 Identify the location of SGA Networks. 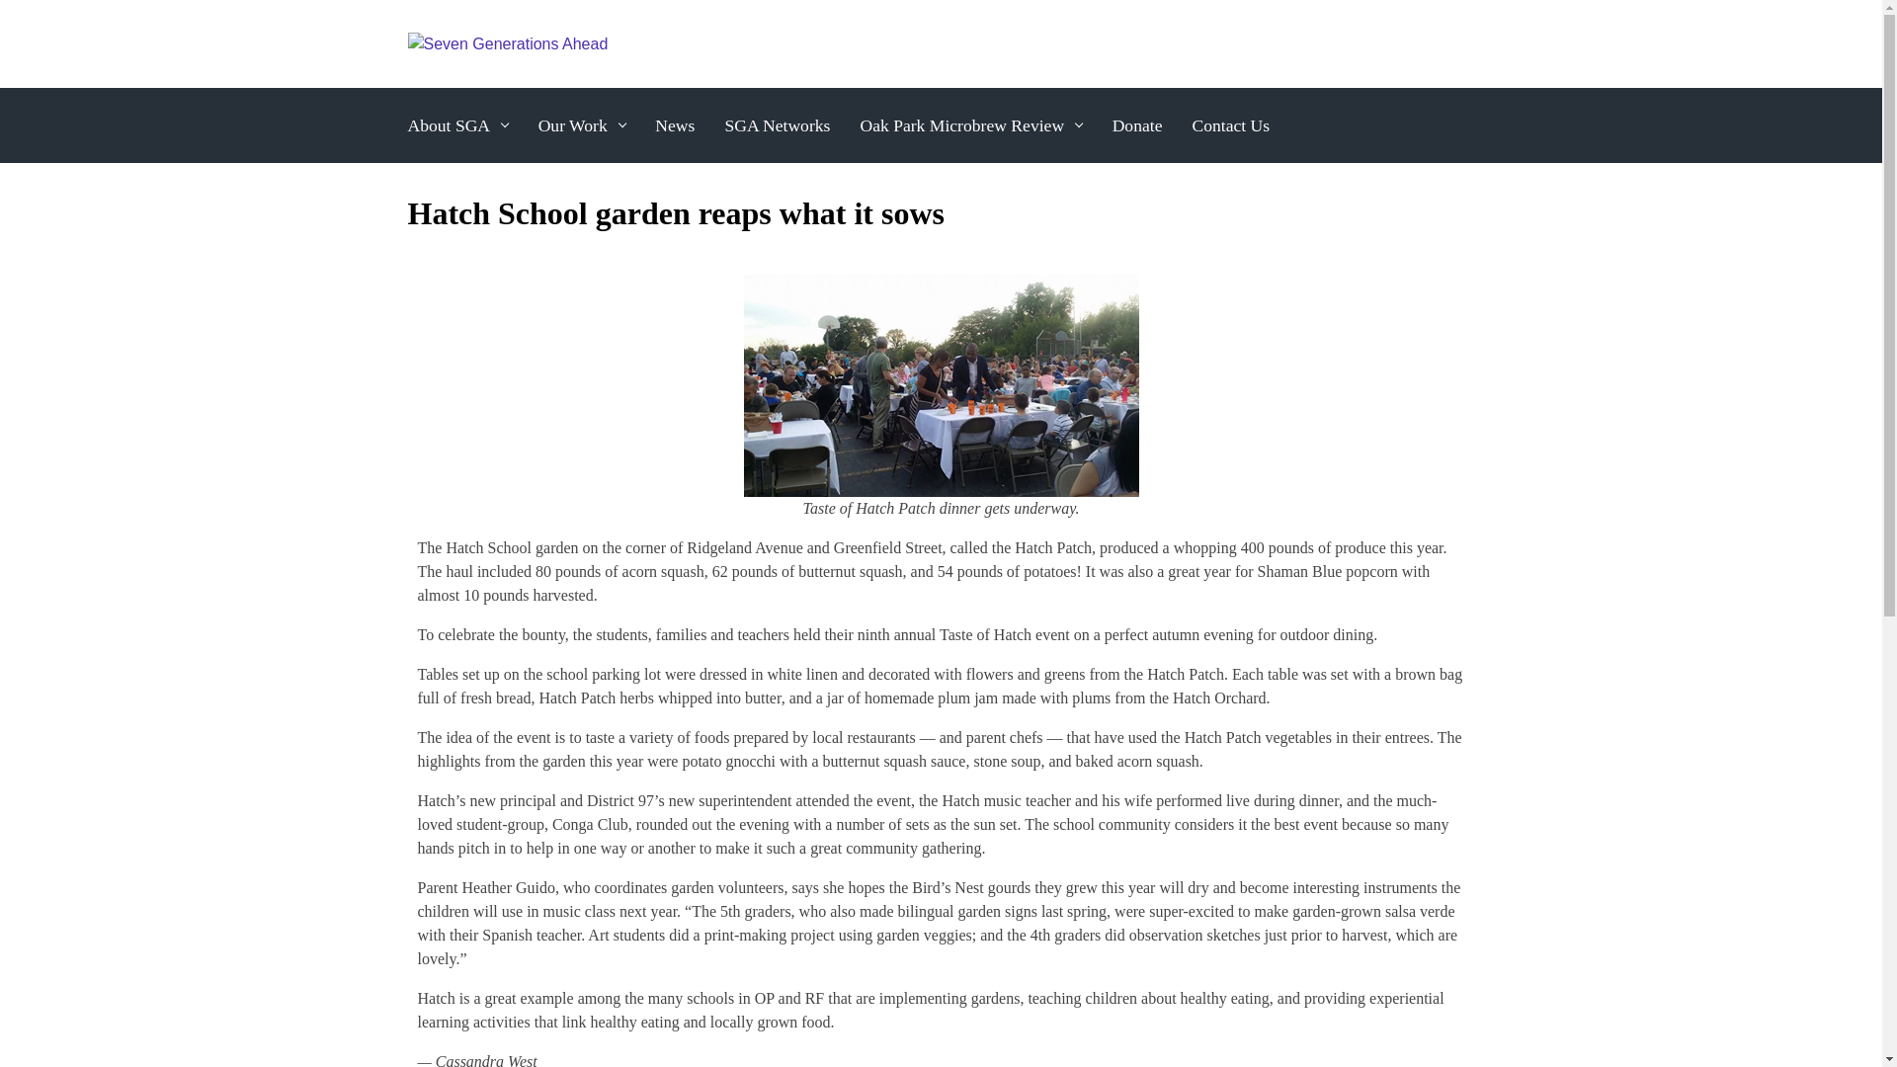
(777, 124).